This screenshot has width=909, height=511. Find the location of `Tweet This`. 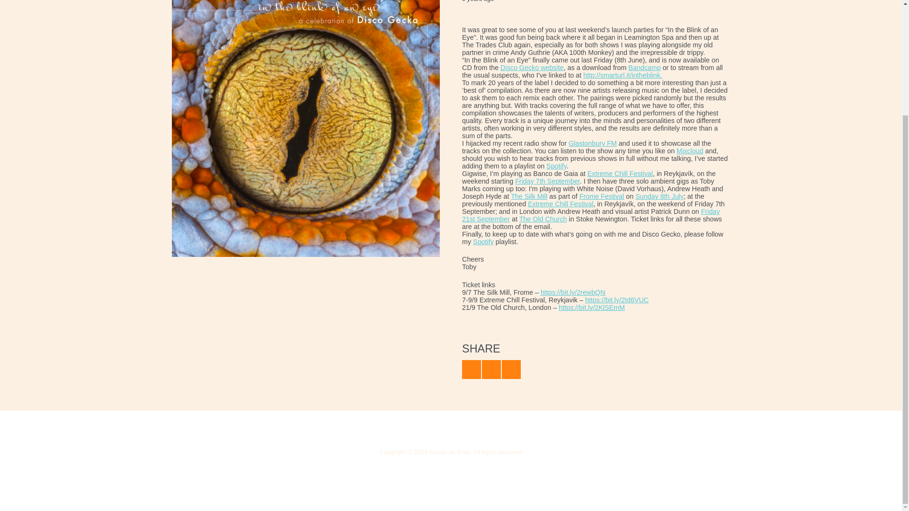

Tweet This is located at coordinates (471, 370).